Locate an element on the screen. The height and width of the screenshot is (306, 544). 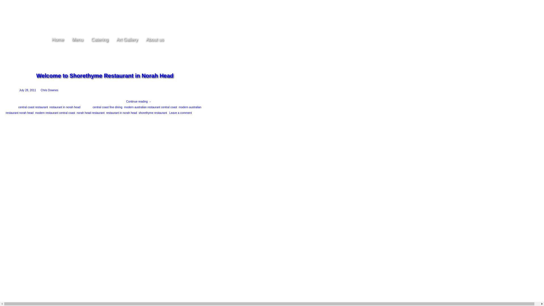
Home is located at coordinates (58, 39).